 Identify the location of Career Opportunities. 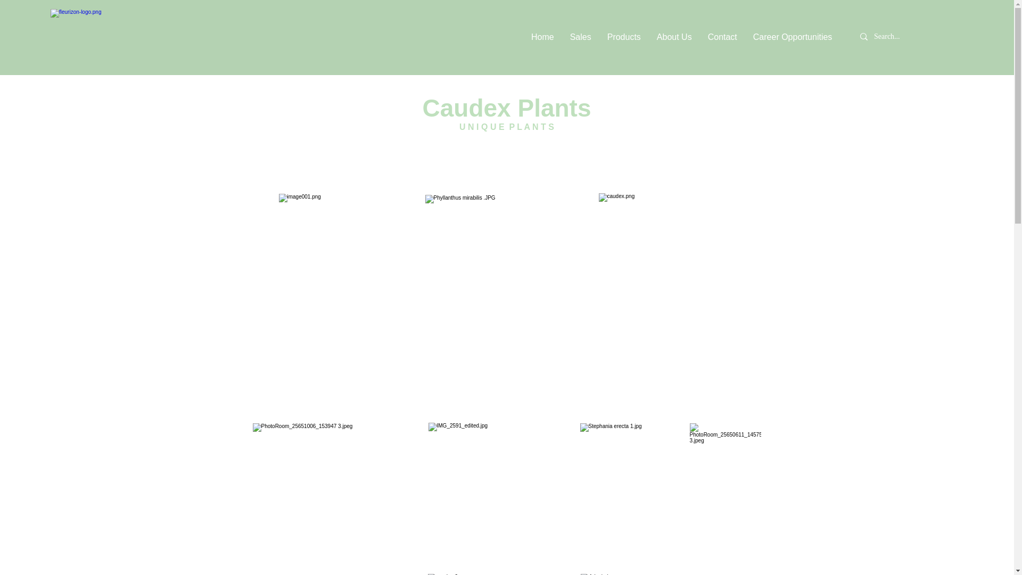
(792, 37).